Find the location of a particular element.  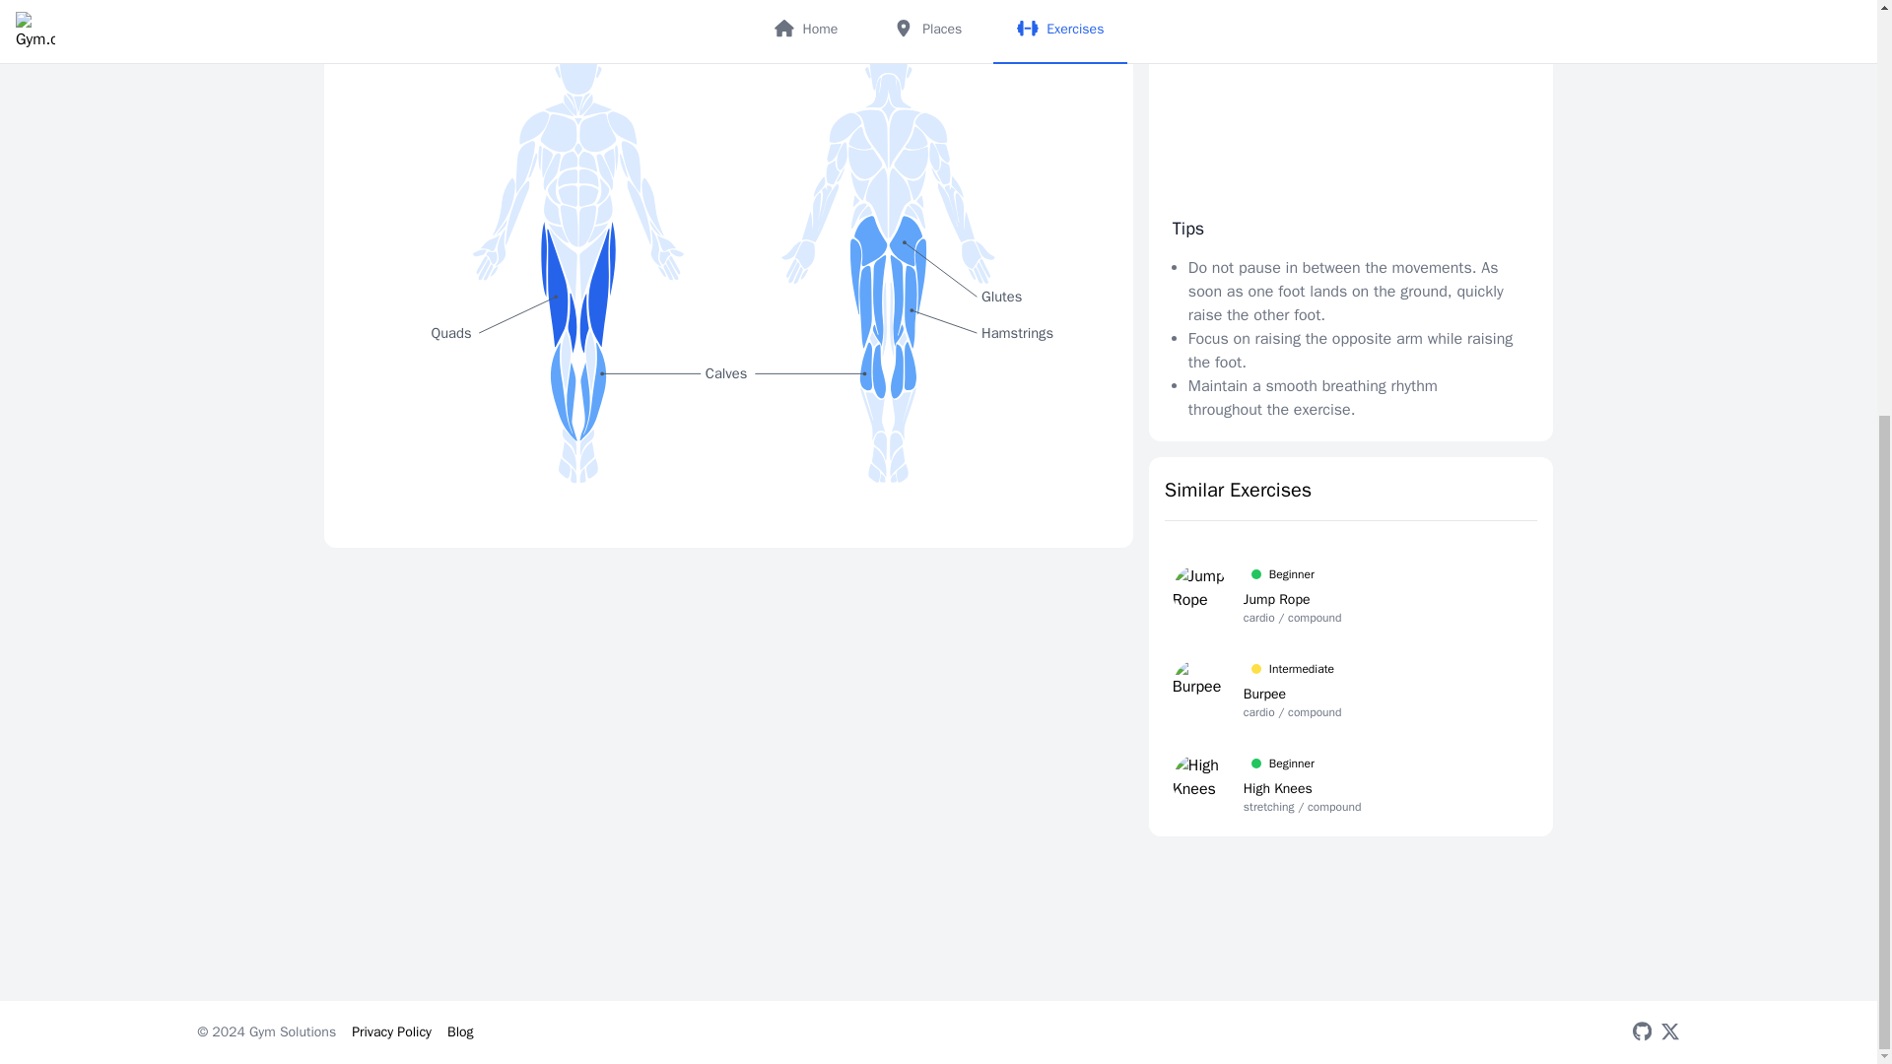

High Knees is located at coordinates (1292, 599).